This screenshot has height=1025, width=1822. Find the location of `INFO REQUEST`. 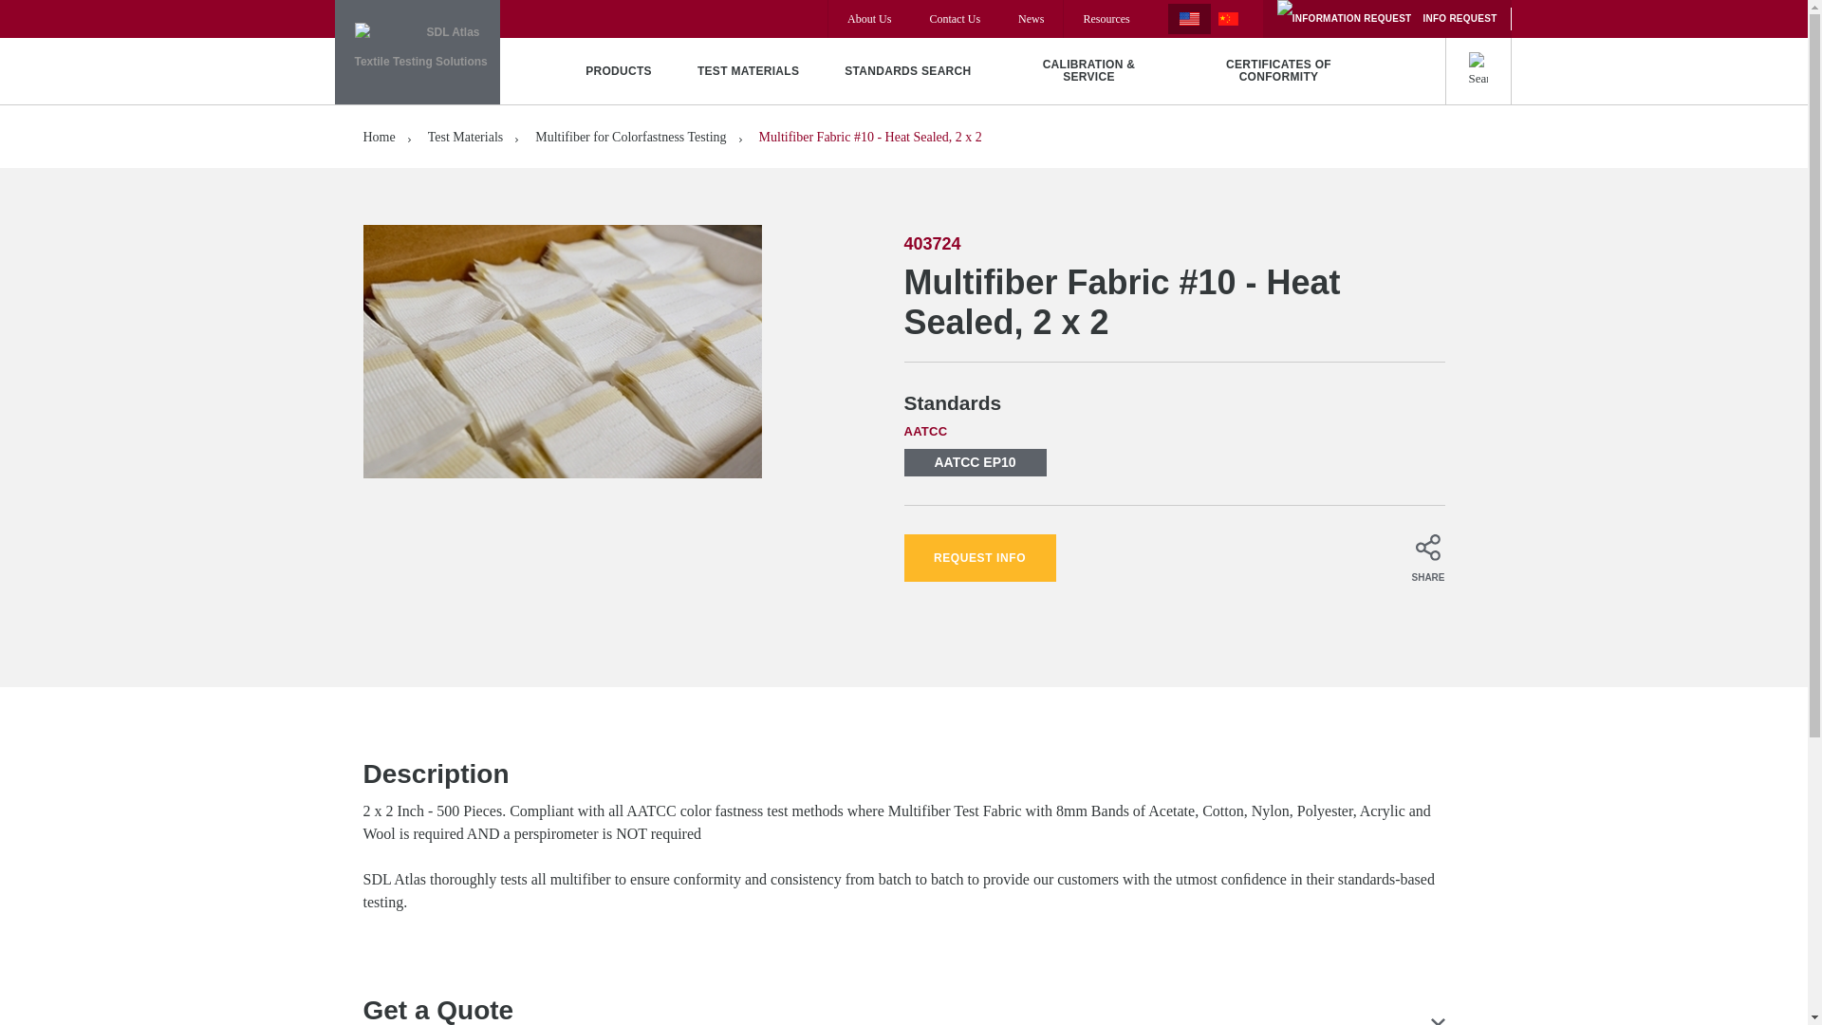

INFO REQUEST is located at coordinates (1387, 19).